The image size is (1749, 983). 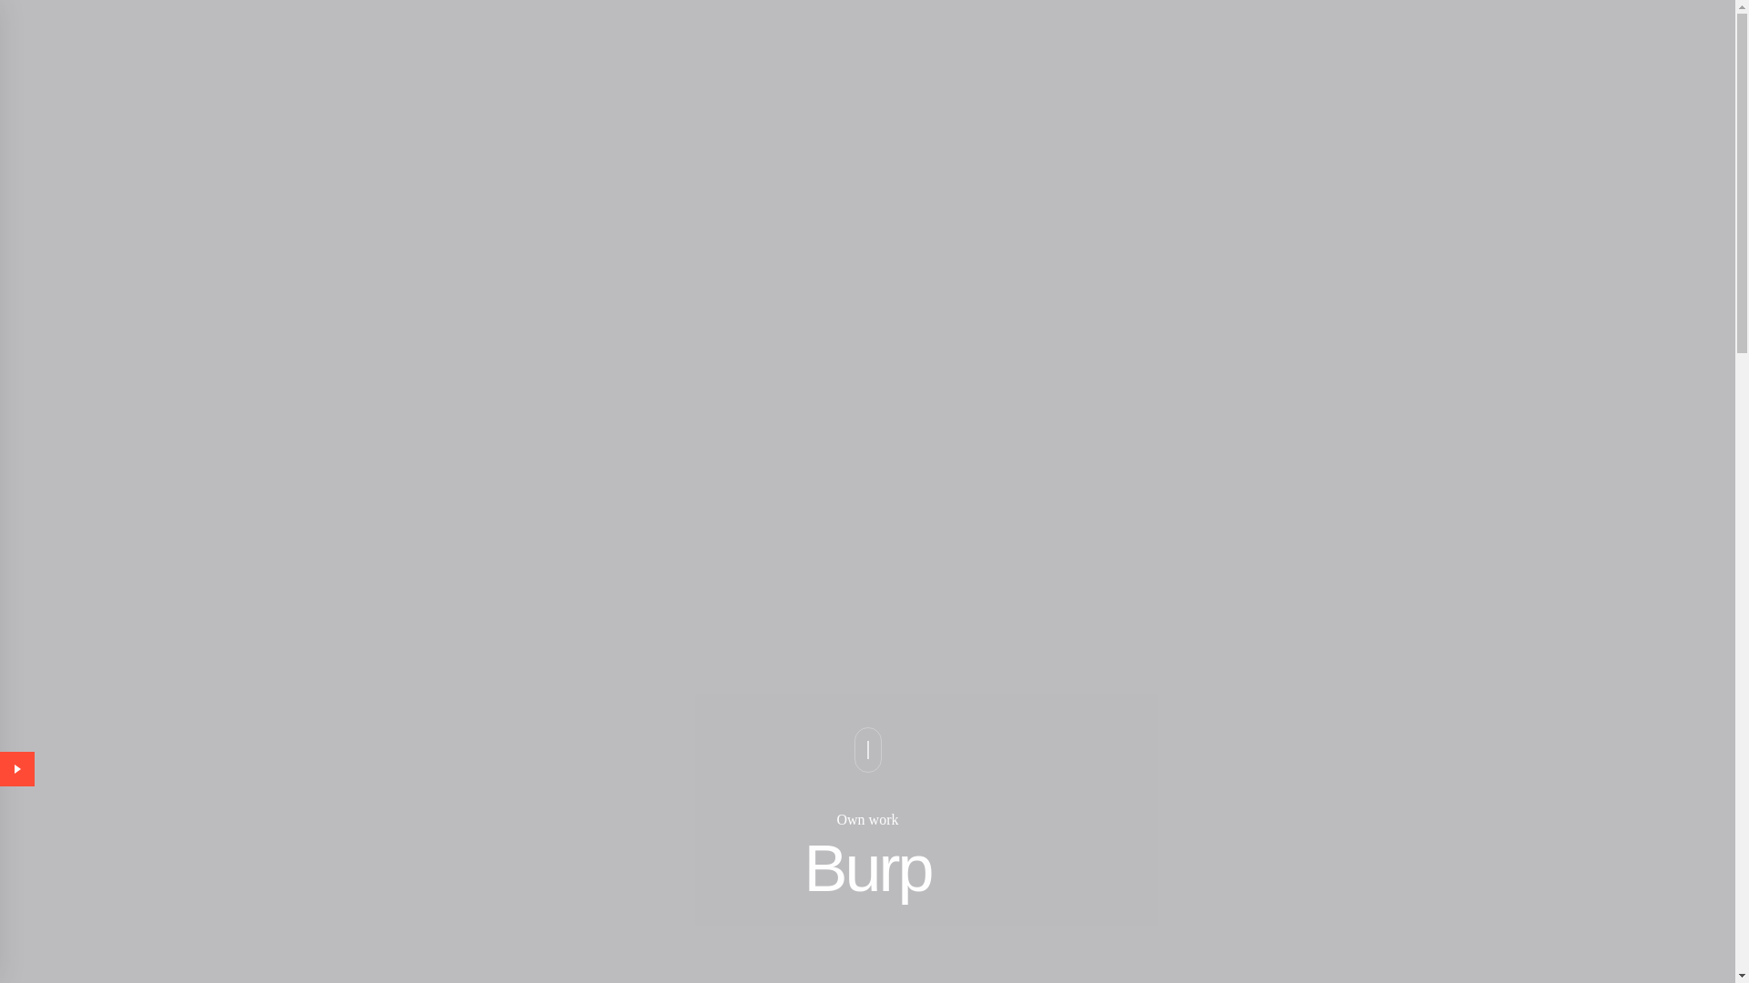 I want to click on Own work, so click(x=867, y=819).